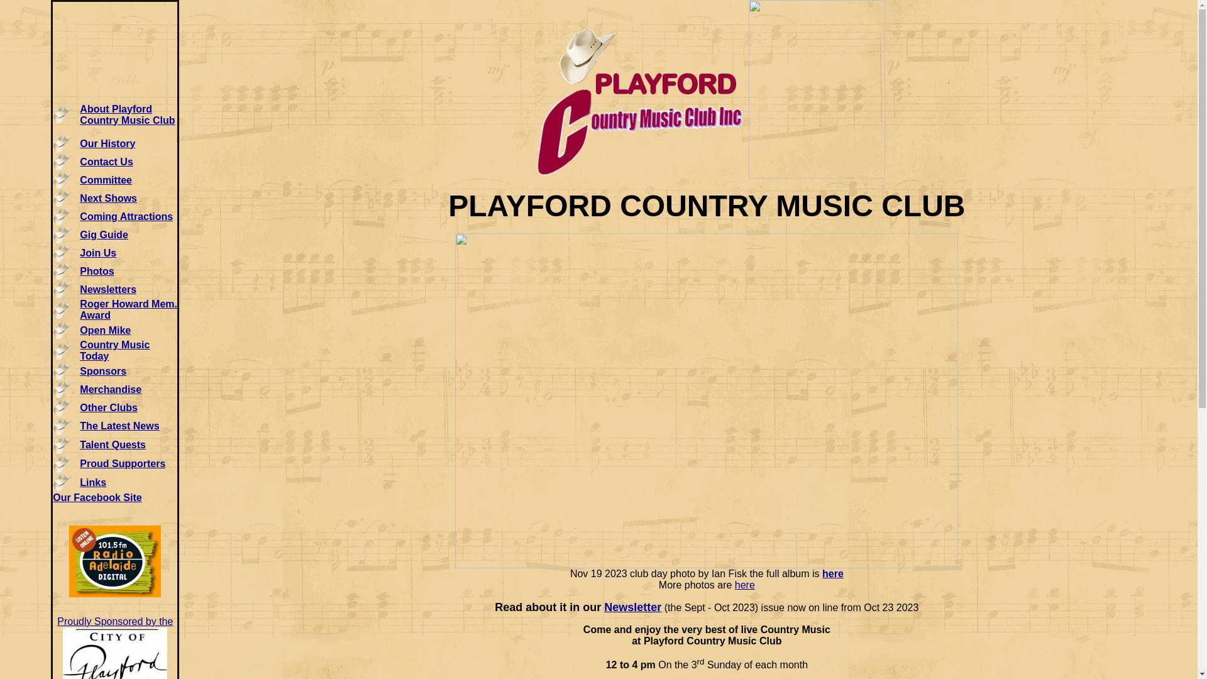 Image resolution: width=1207 pixels, height=679 pixels. Describe the element at coordinates (111, 389) in the screenshot. I see `Merchandise` at that location.